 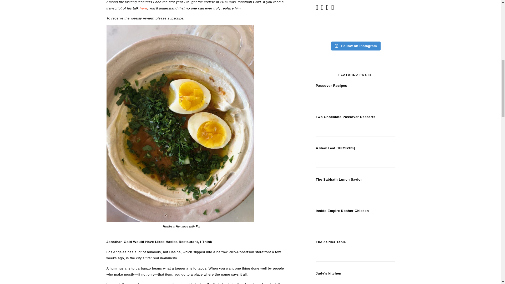 What do you see at coordinates (345, 117) in the screenshot?
I see `Two Chocolate Passover Desserts` at bounding box center [345, 117].